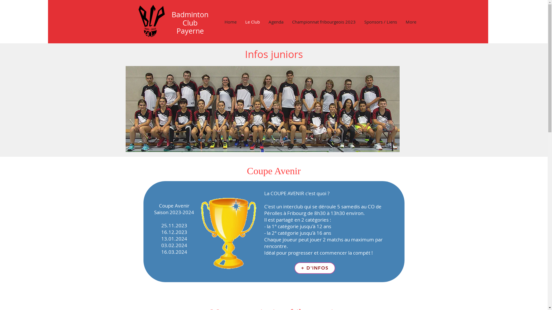 The height and width of the screenshot is (310, 552). What do you see at coordinates (381, 22) in the screenshot?
I see `Sponsors / Liens` at bounding box center [381, 22].